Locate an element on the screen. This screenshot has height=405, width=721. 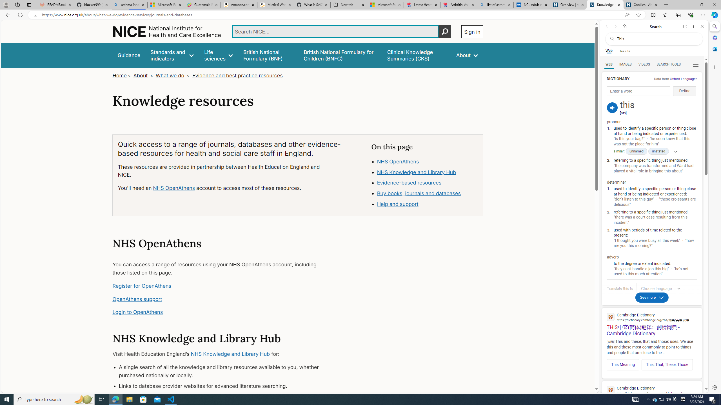
pronounce is located at coordinates (612, 107).